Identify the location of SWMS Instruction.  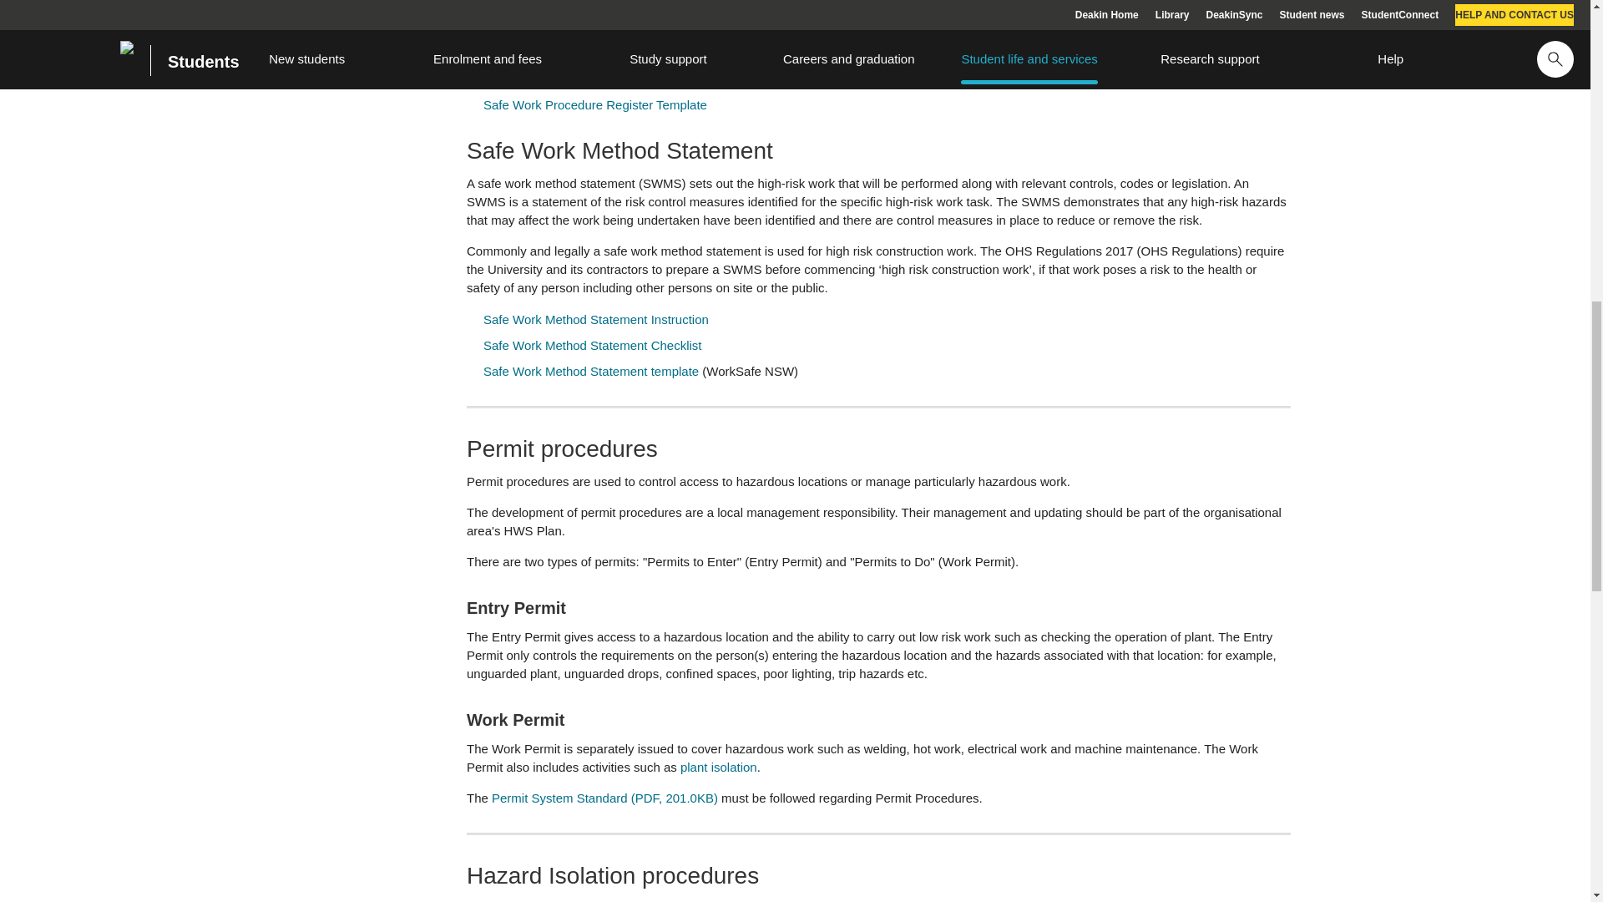
(596, 319).